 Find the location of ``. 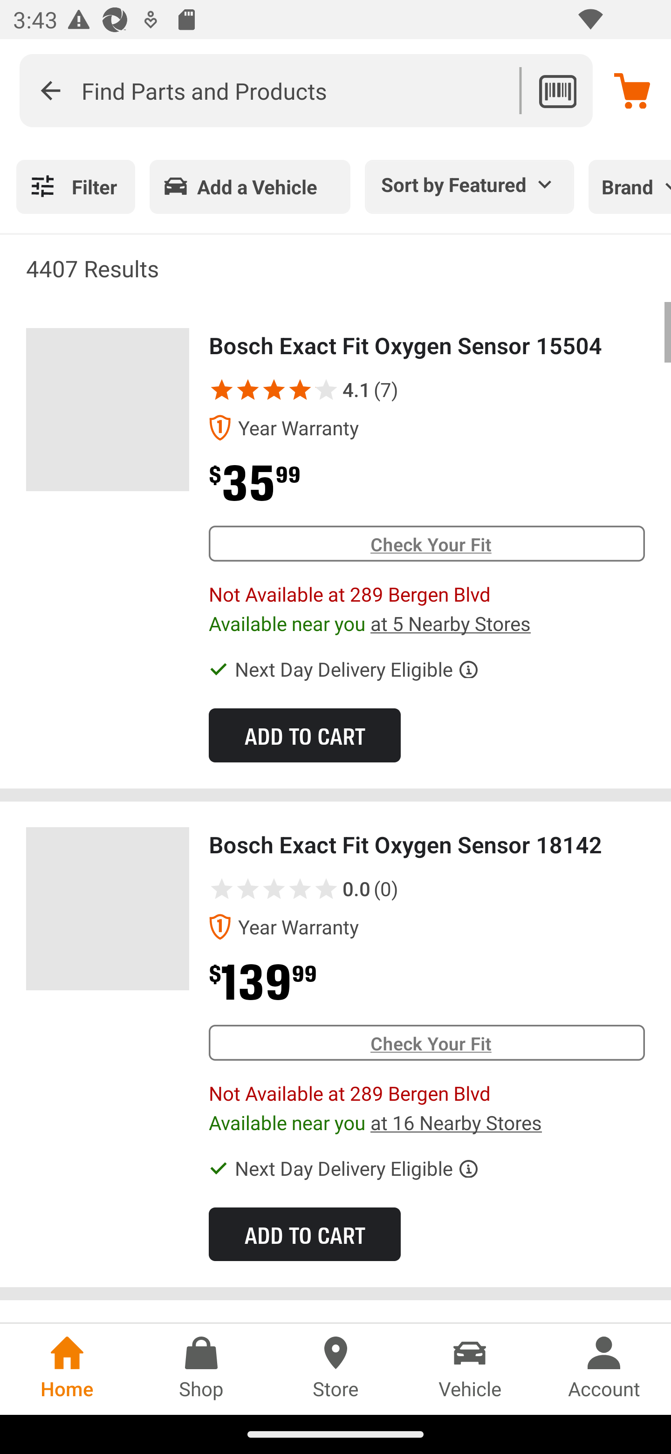

 is located at coordinates (50, 90).